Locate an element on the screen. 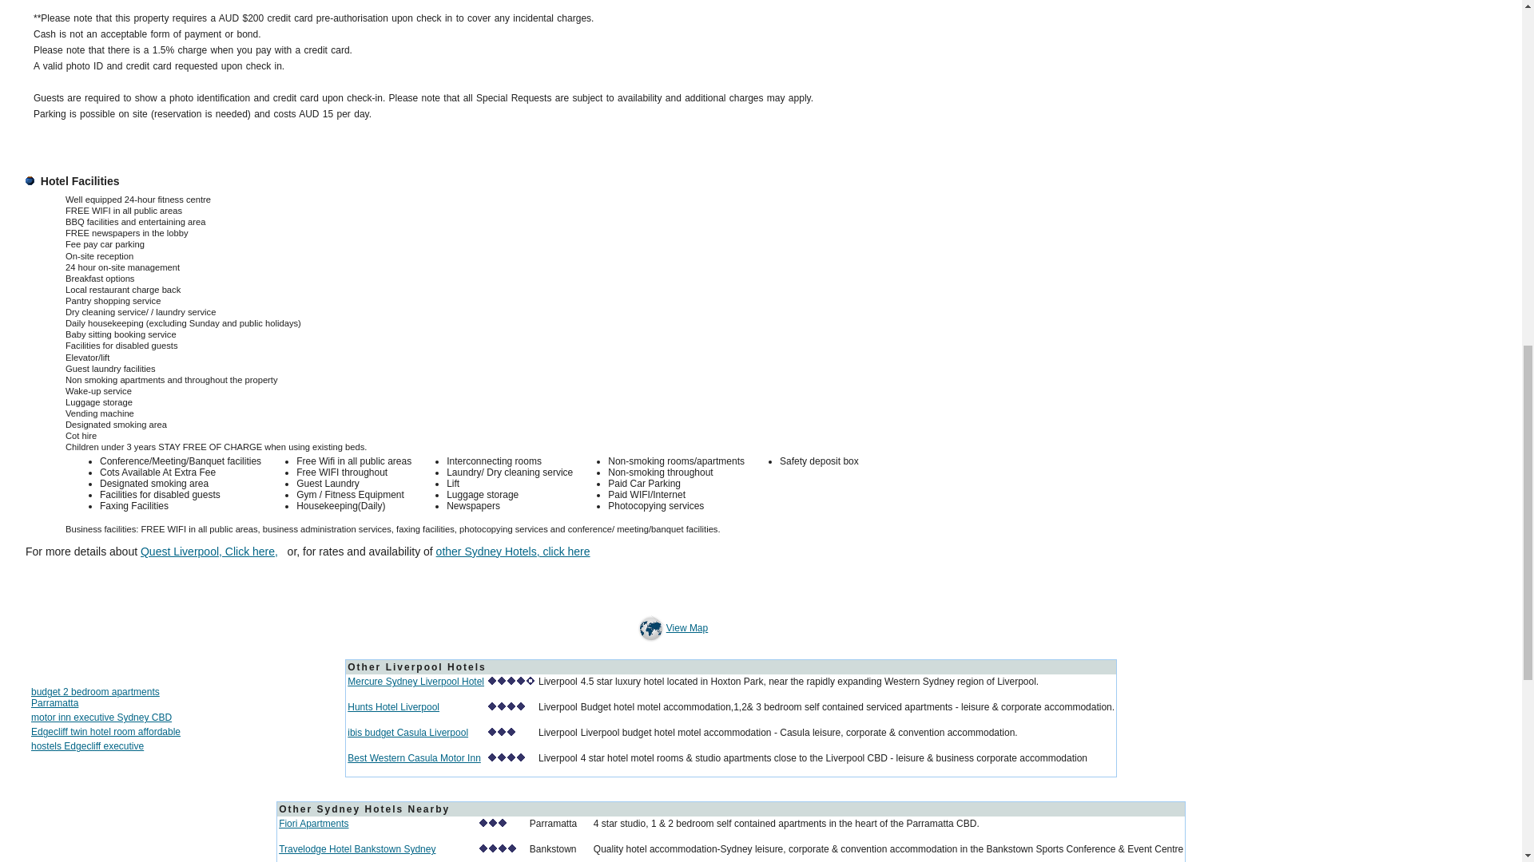 The image size is (1534, 862). Mercure Sydney Liverpool Hotel is located at coordinates (415, 681).